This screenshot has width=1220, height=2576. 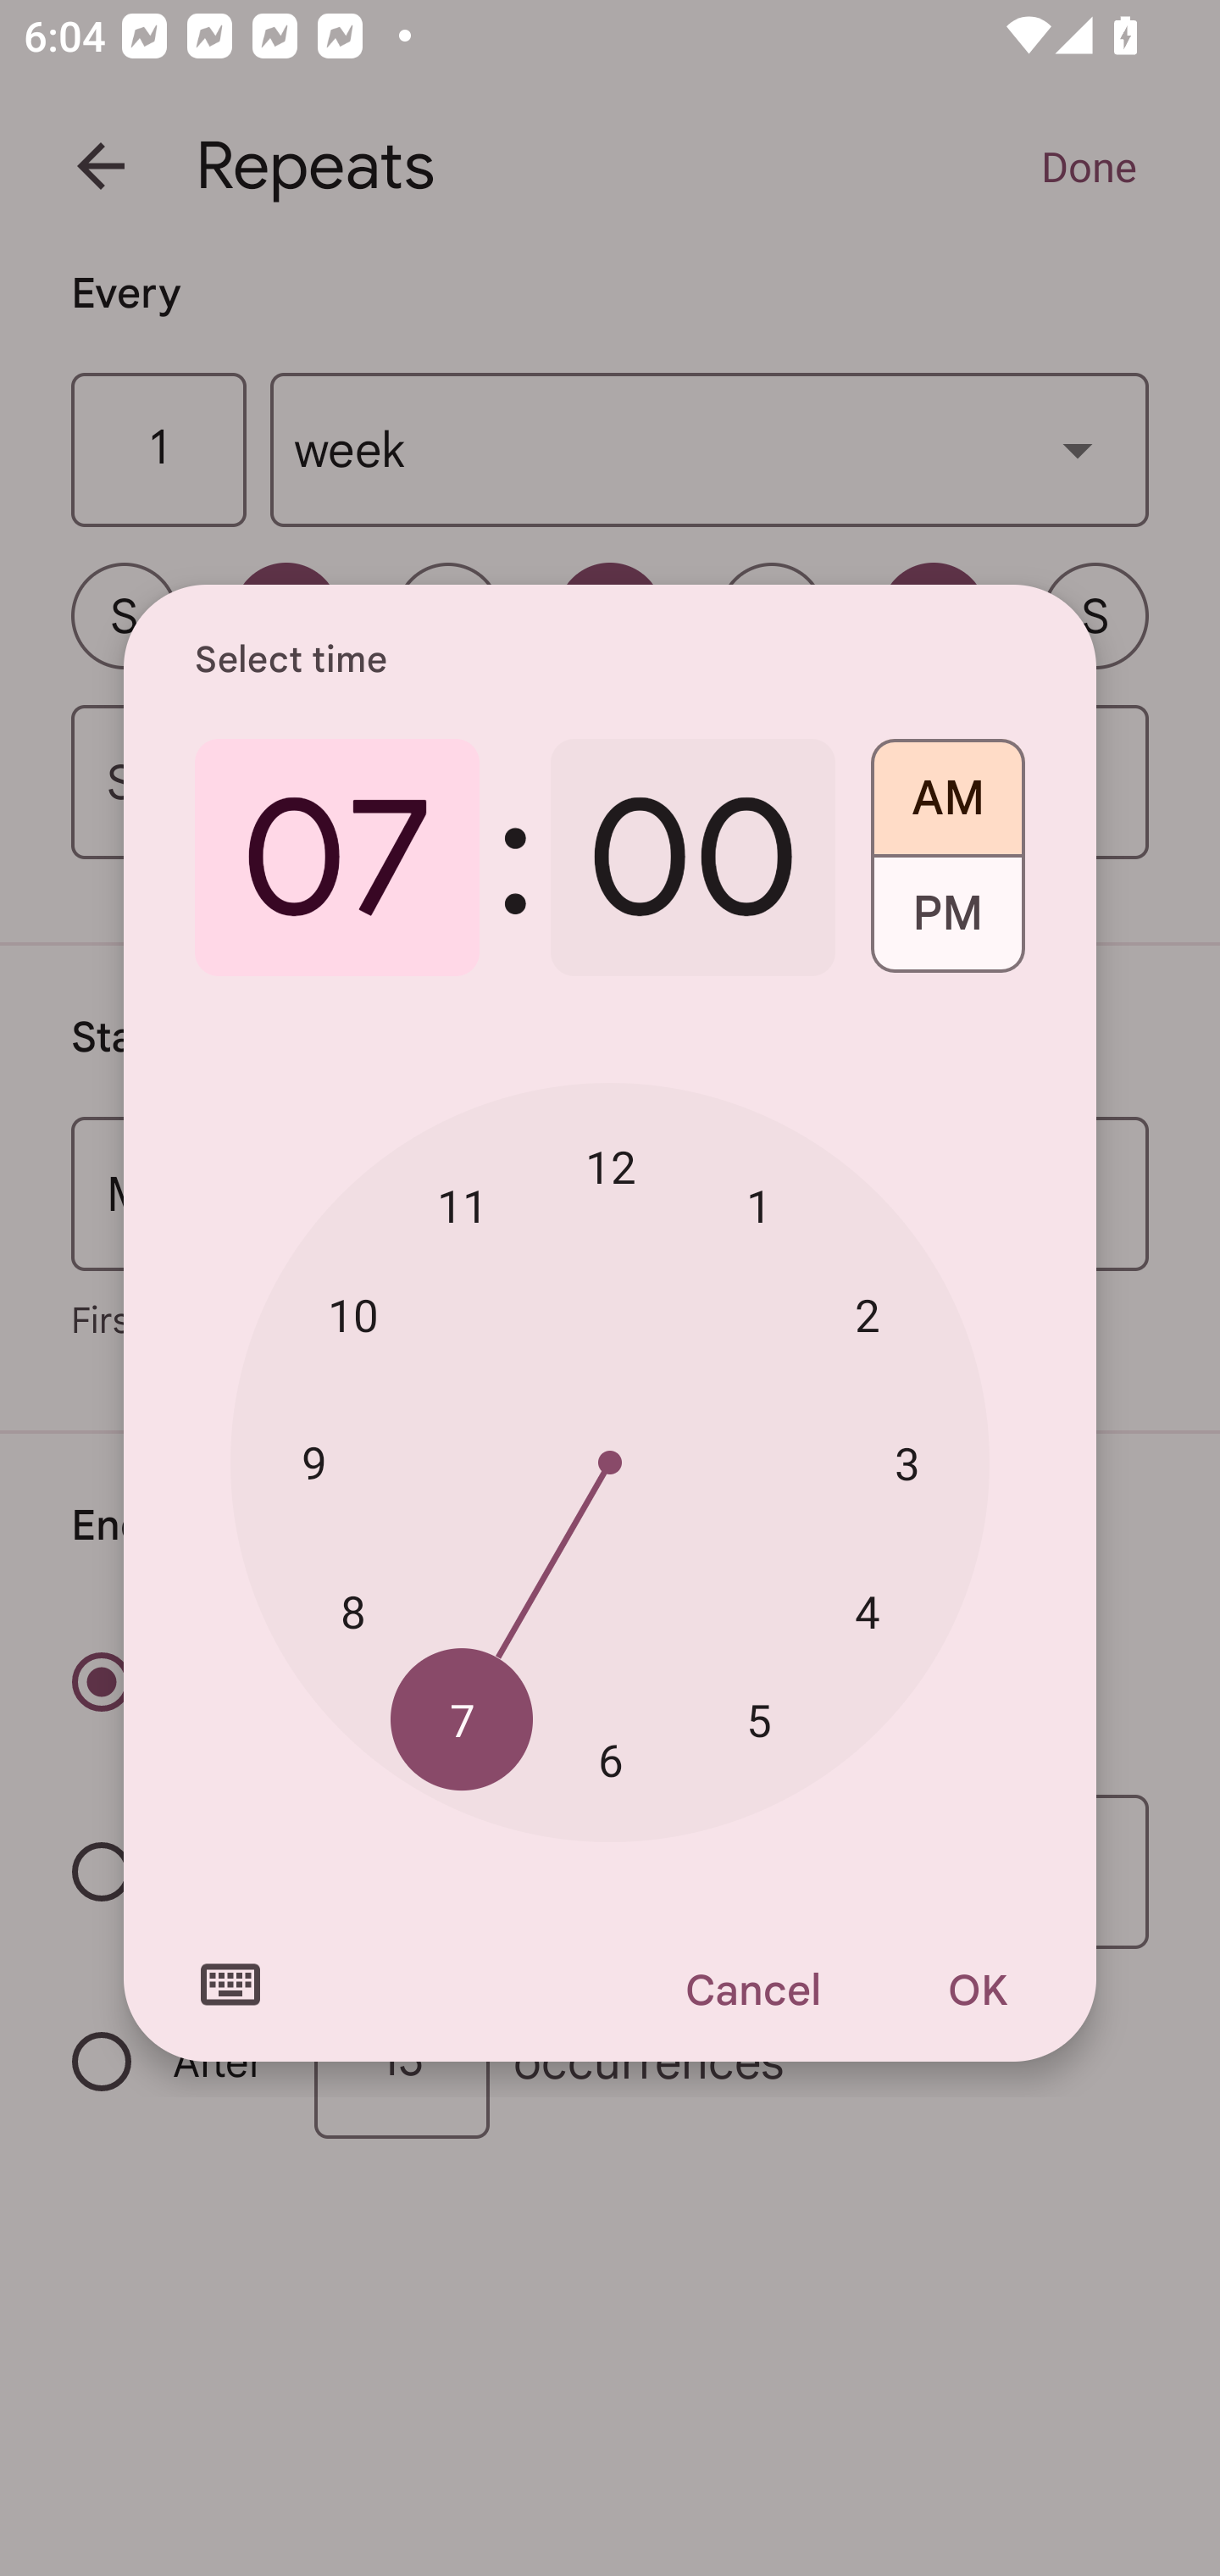 I want to click on 5 5 o'clock, so click(x=759, y=1718).